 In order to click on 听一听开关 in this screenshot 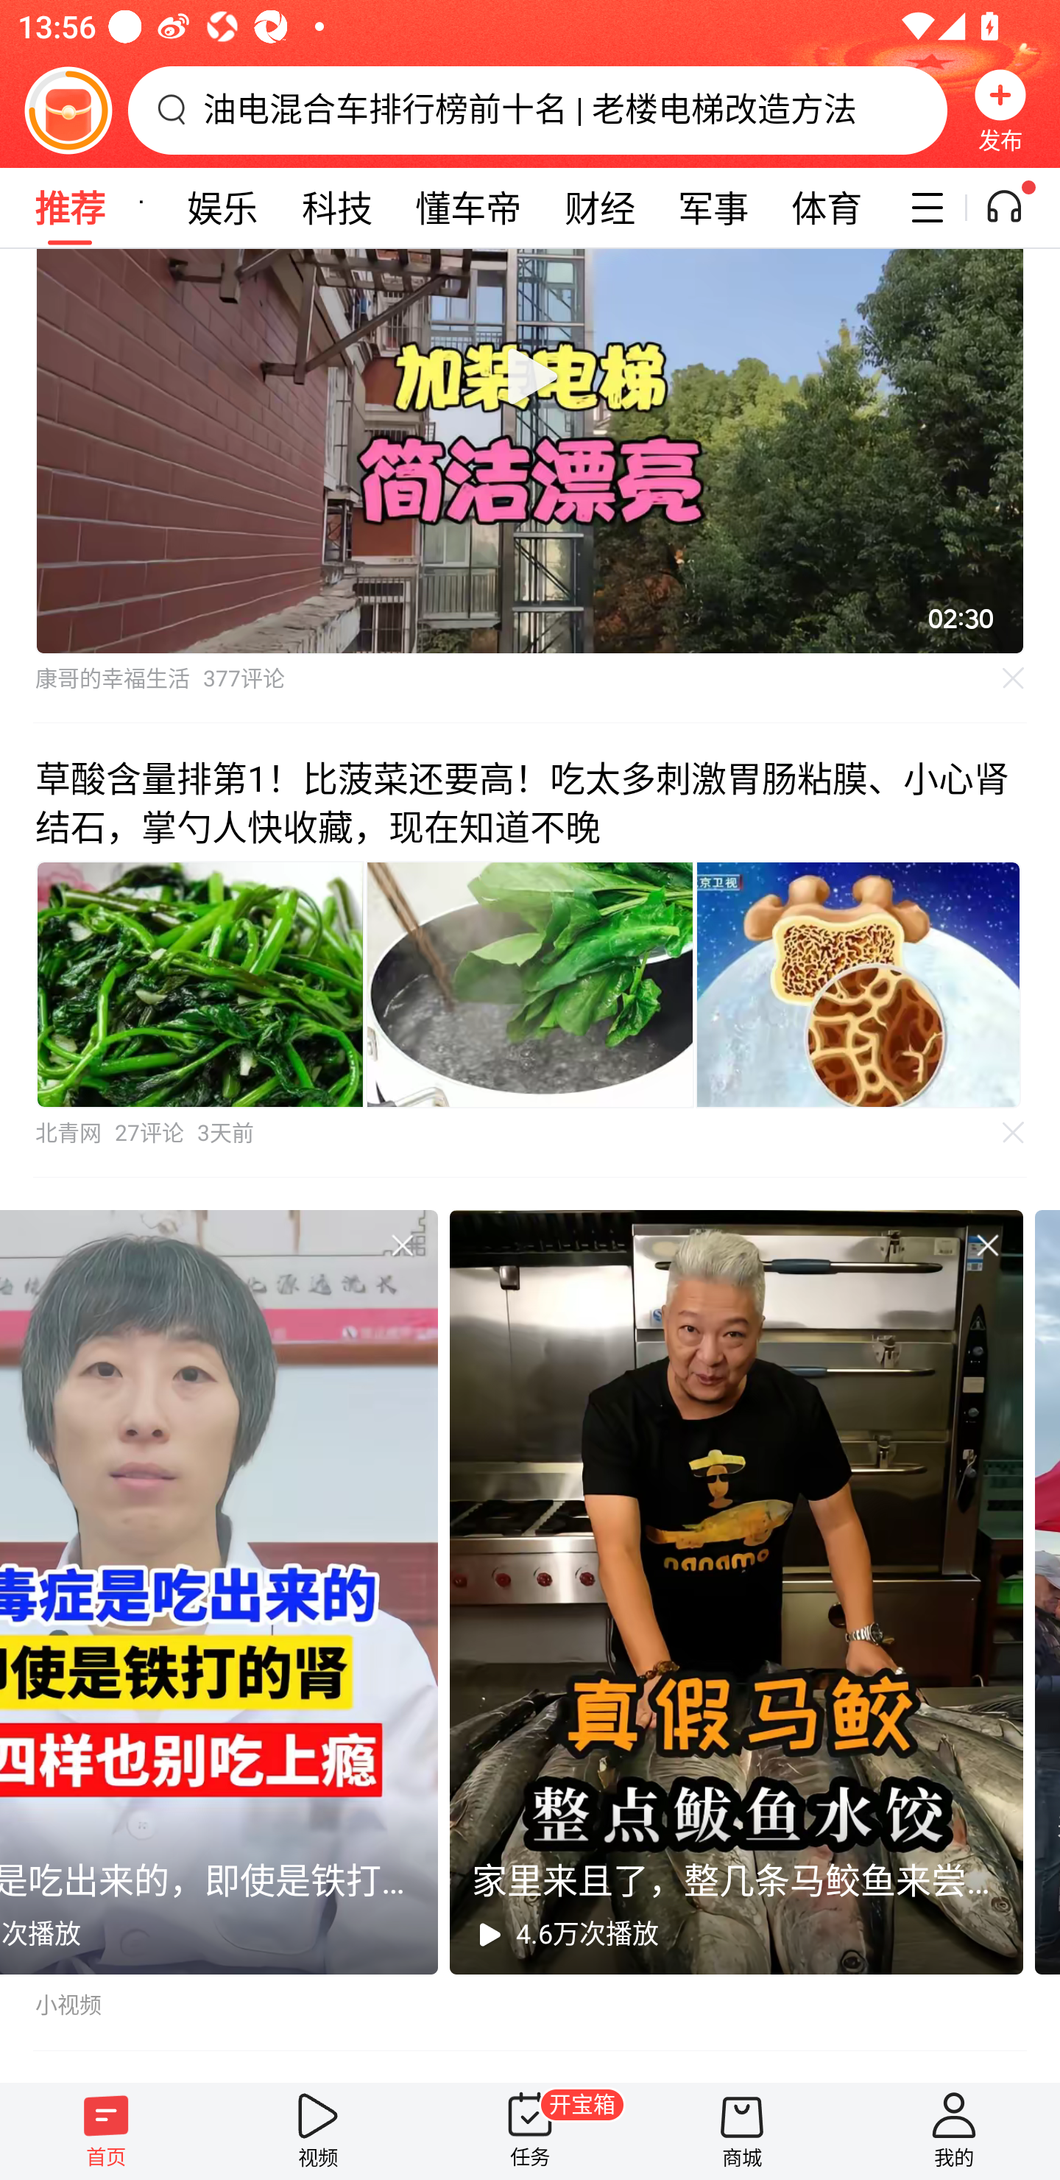, I will do `click(1017, 208)`.